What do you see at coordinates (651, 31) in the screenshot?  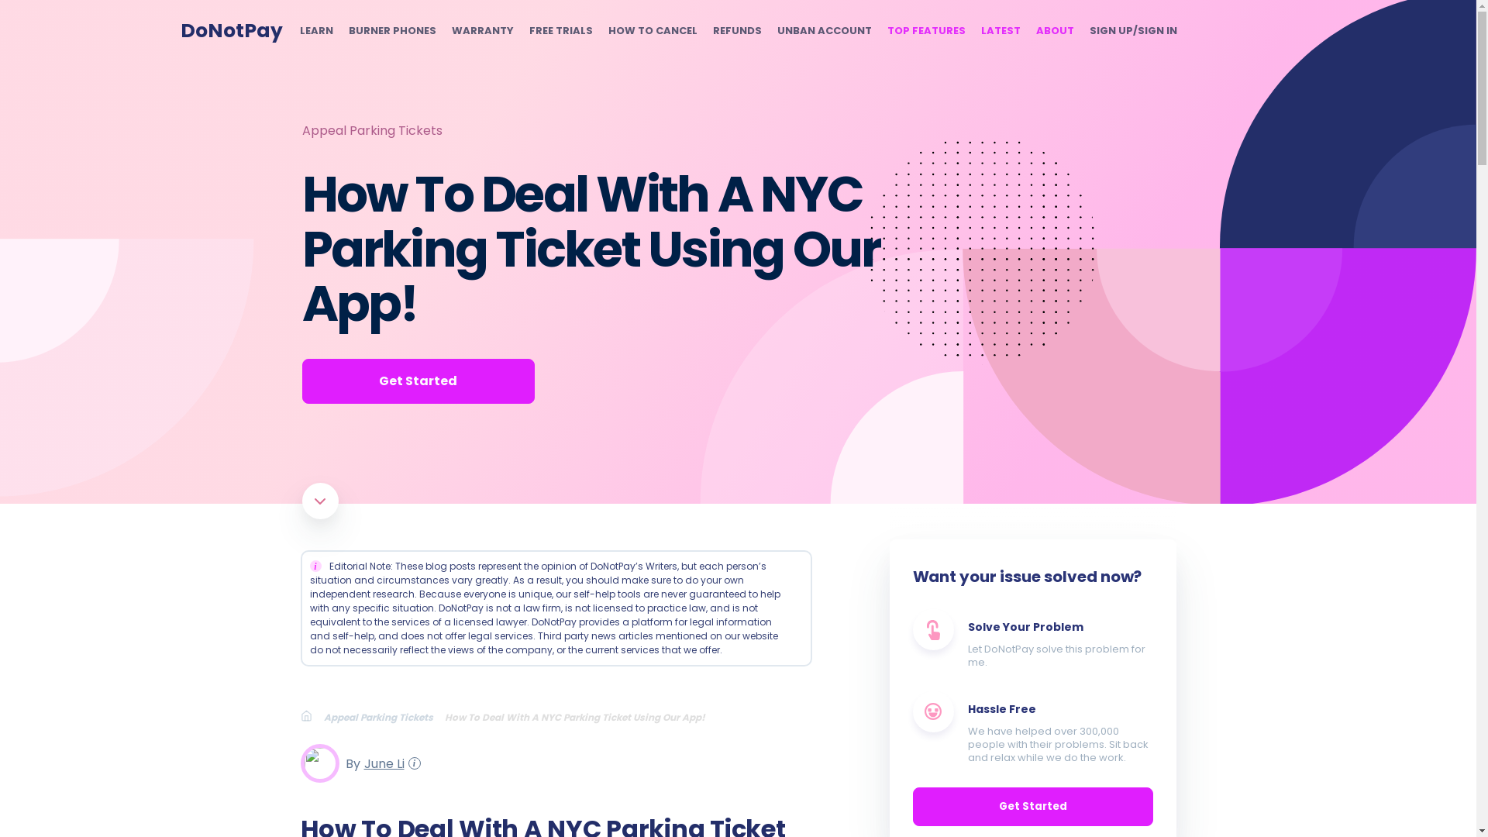 I see `HOW TO CANCEL` at bounding box center [651, 31].